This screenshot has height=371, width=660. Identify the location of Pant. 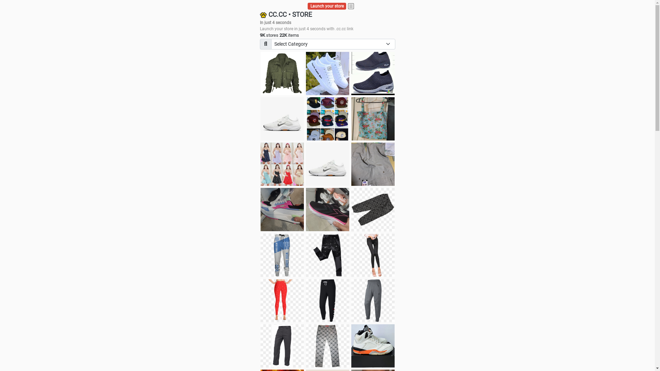
(282, 255).